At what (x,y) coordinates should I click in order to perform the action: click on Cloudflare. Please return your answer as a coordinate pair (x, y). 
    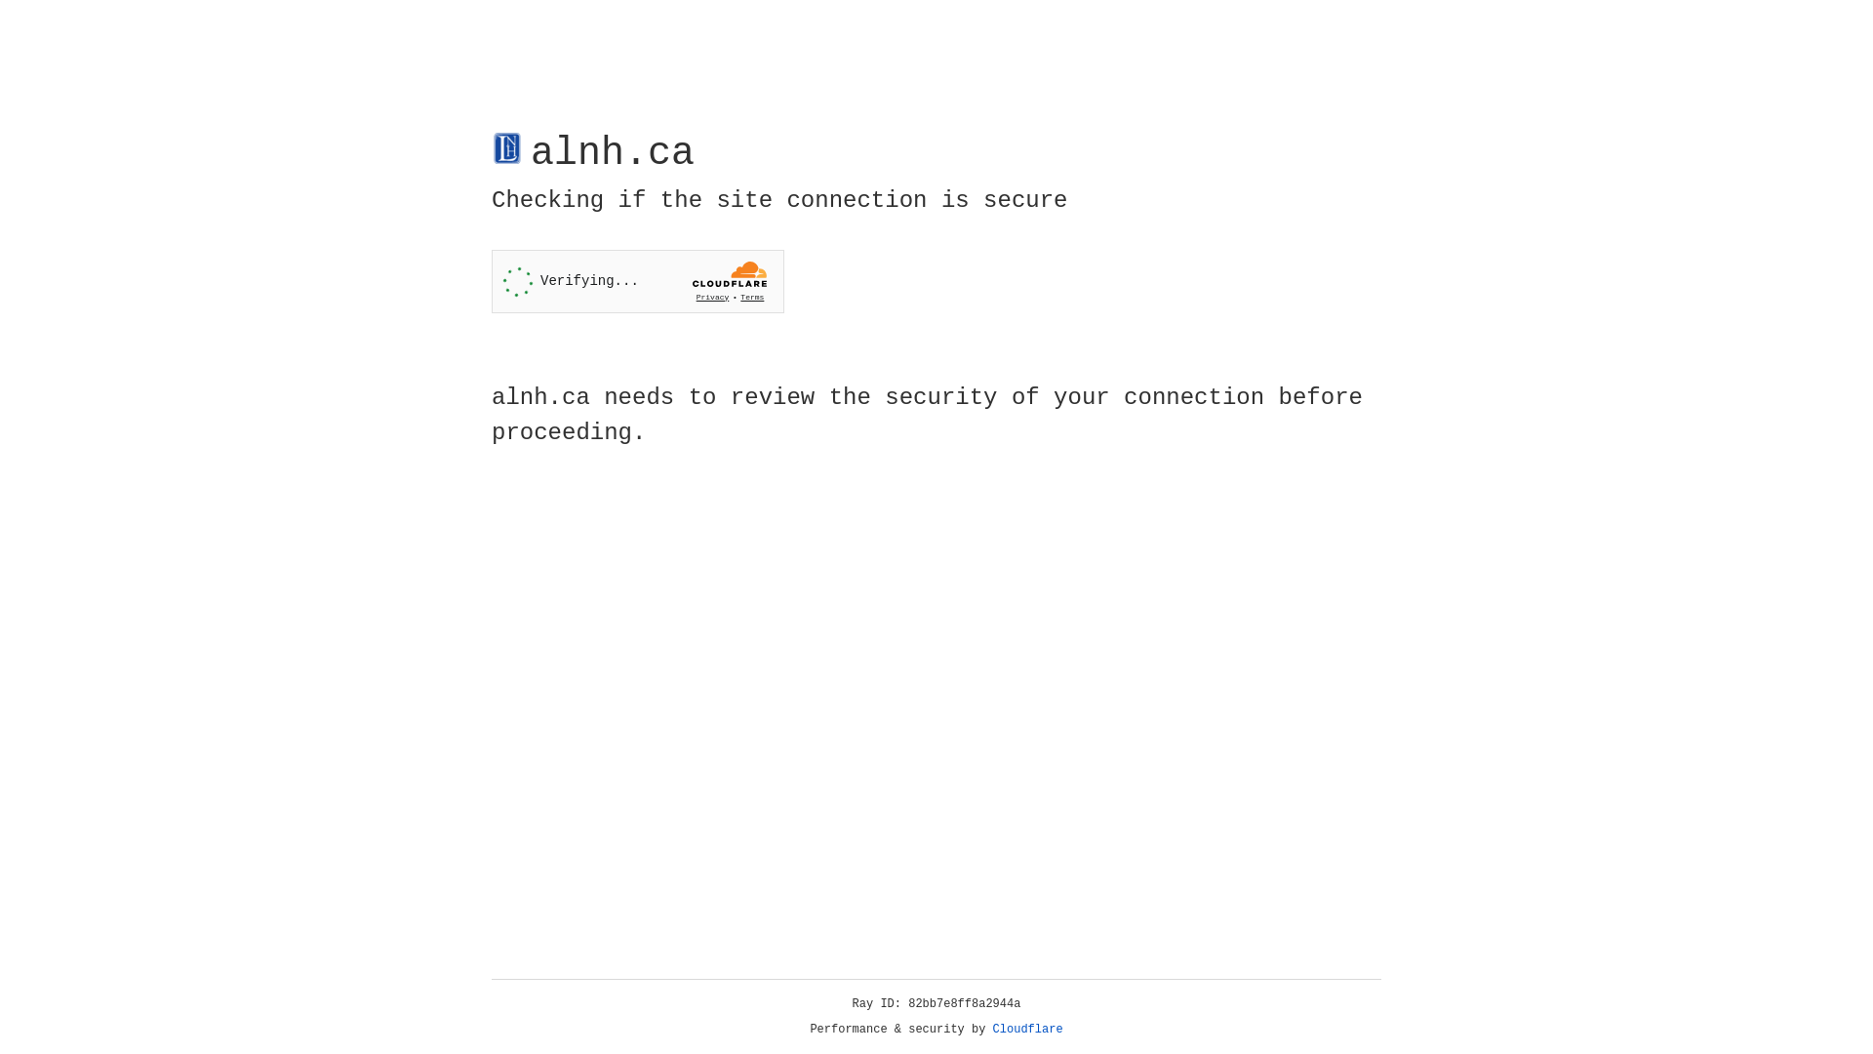
    Looking at the image, I should click on (1028, 1030).